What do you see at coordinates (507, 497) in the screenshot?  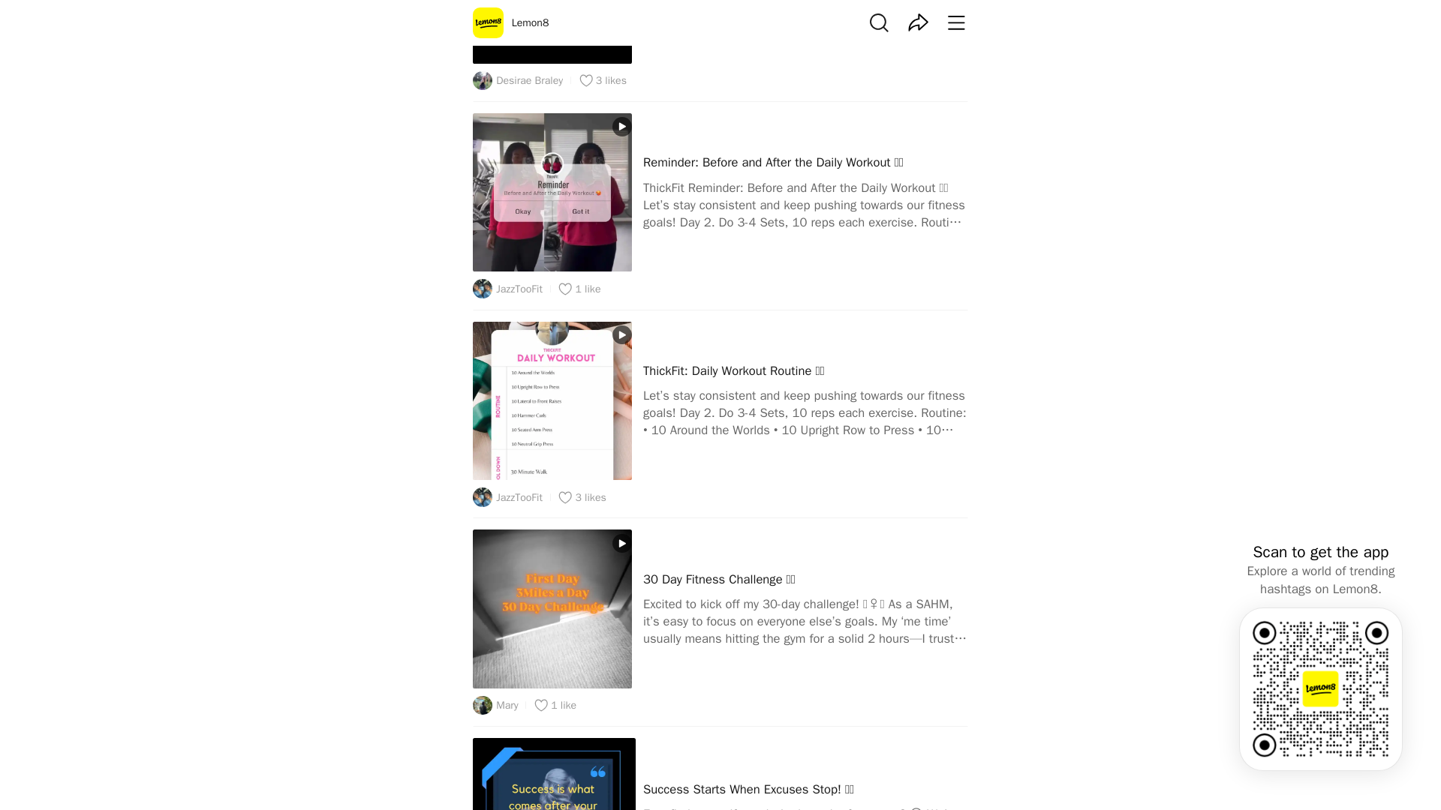 I see `JazzTooFit` at bounding box center [507, 497].